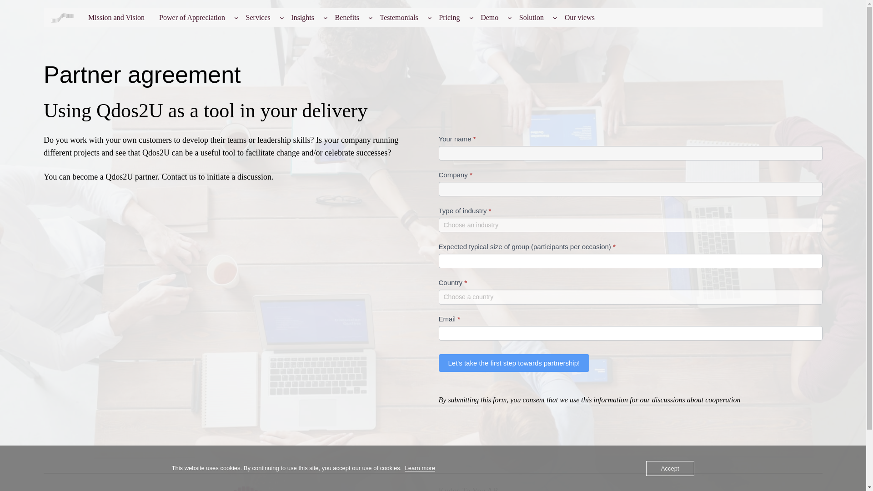  I want to click on Accept, so click(670, 468).